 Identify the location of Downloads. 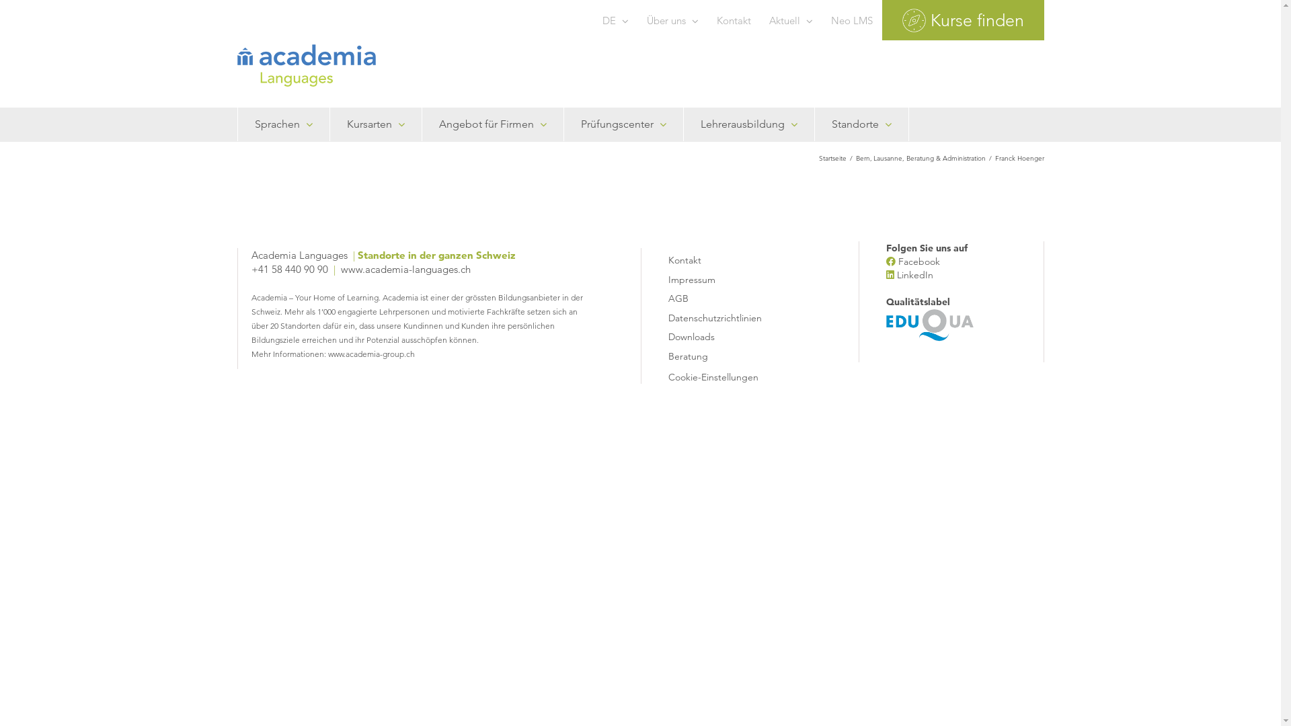
(734, 335).